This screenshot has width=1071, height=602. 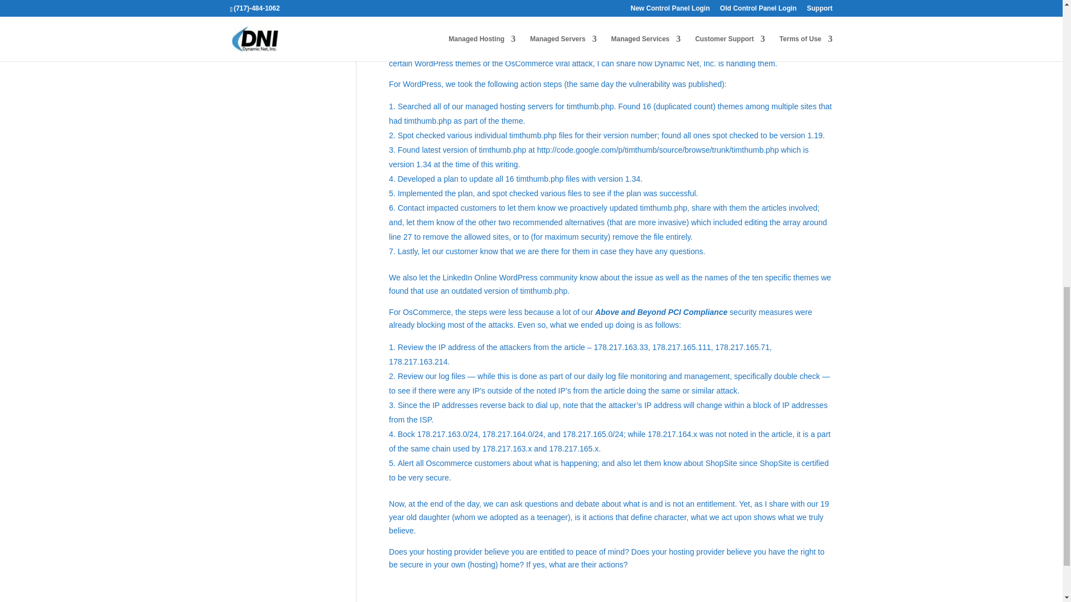 What do you see at coordinates (658, 376) in the screenshot?
I see `Log file monitoring and management` at bounding box center [658, 376].